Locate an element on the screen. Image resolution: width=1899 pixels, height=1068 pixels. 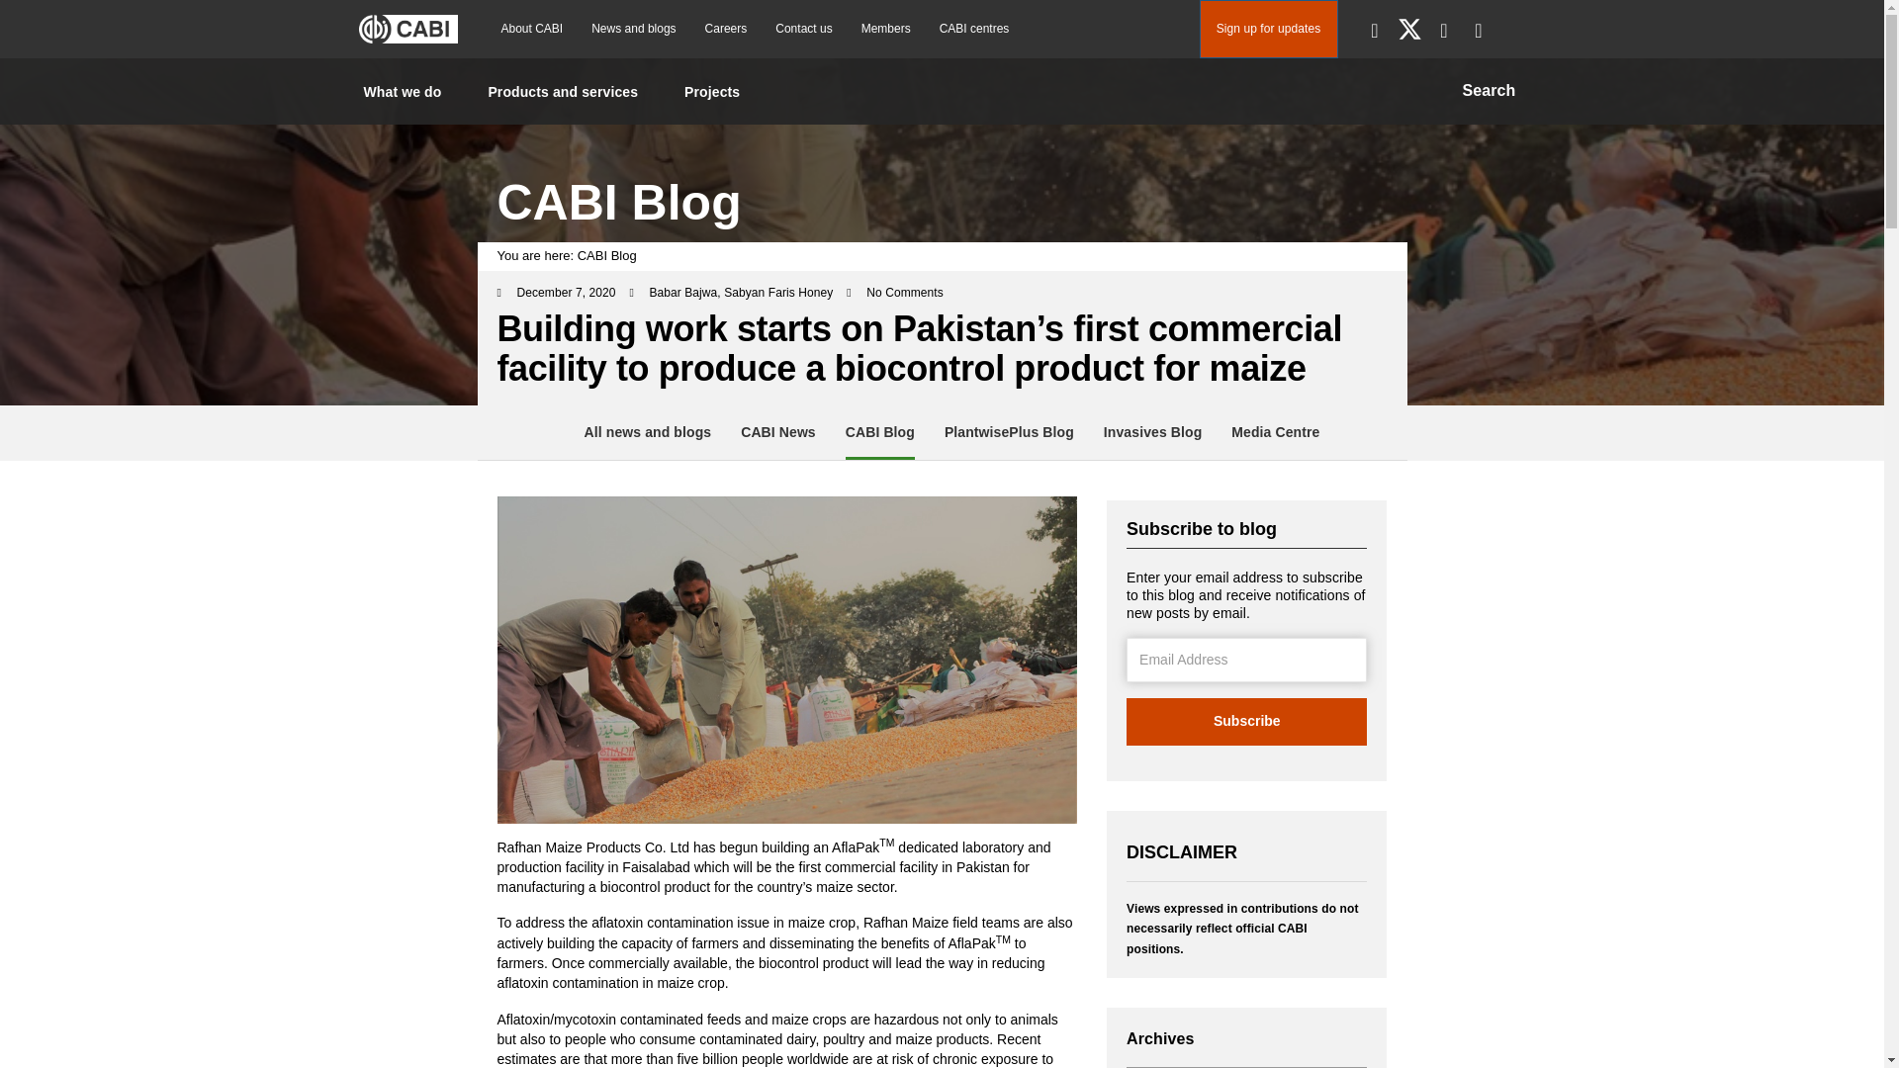
Members is located at coordinates (886, 28).